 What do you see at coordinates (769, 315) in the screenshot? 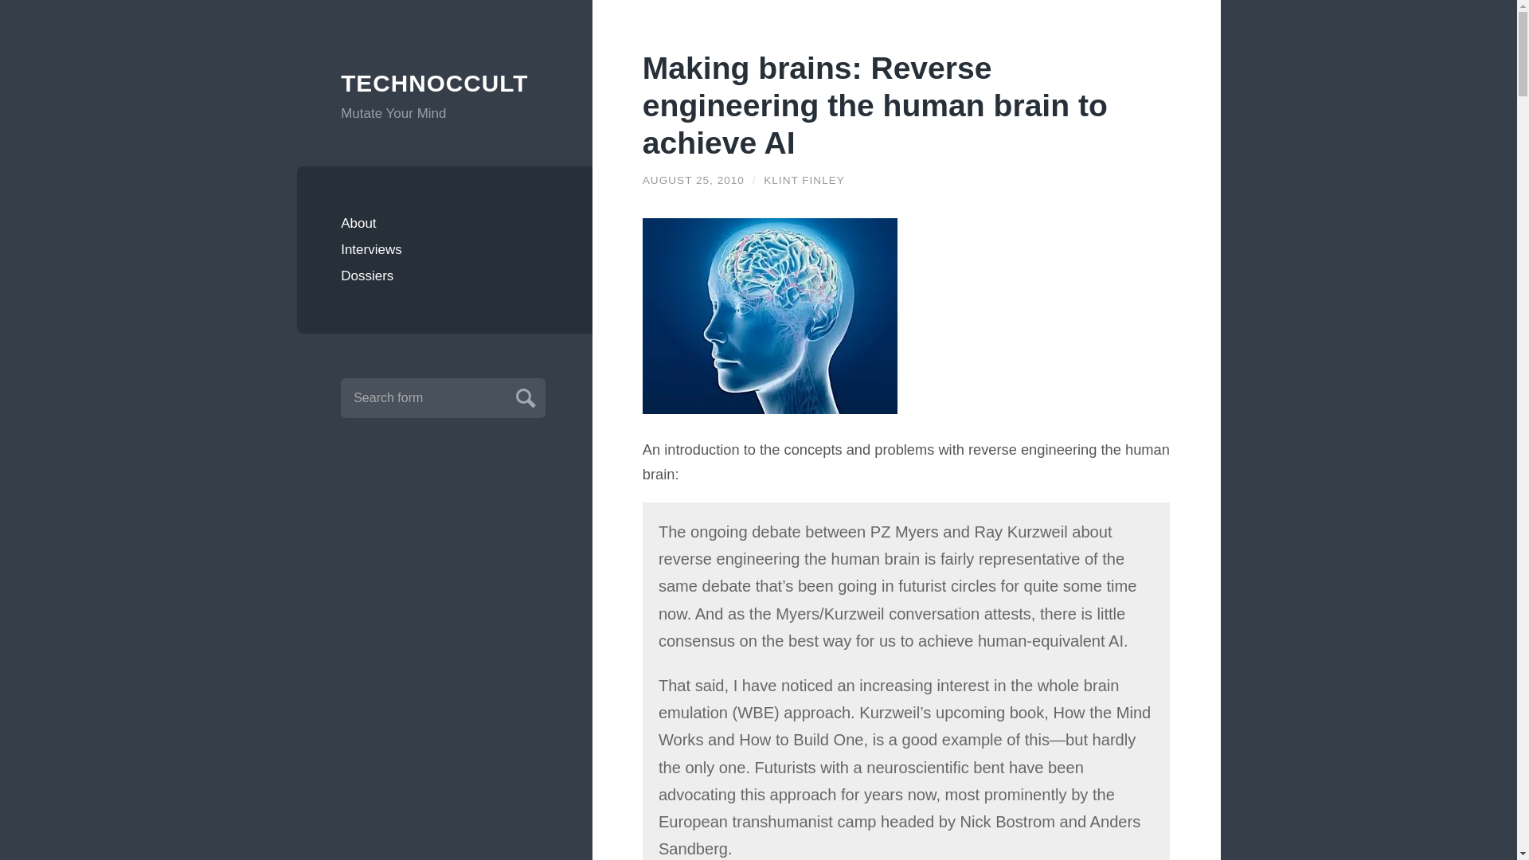
I see `Brain` at bounding box center [769, 315].